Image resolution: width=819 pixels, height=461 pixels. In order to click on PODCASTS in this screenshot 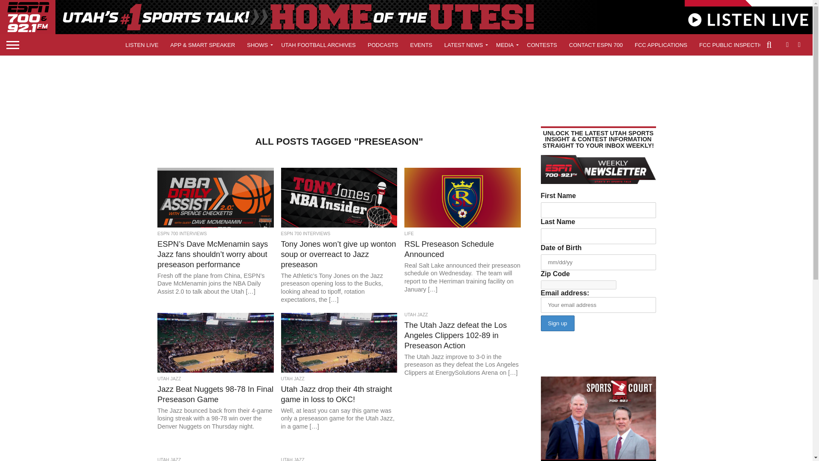, I will do `click(383, 44)`.